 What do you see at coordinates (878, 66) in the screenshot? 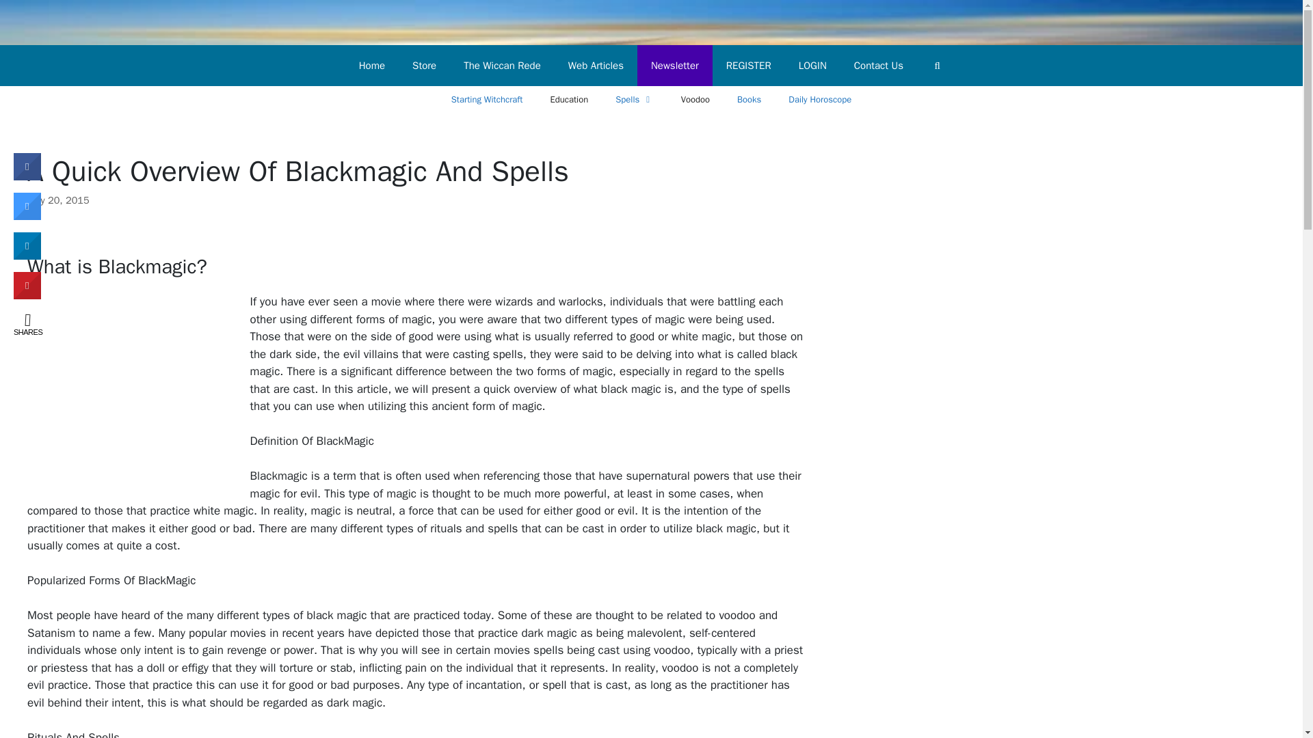
I see `Contact Learning Witchcraft` at bounding box center [878, 66].